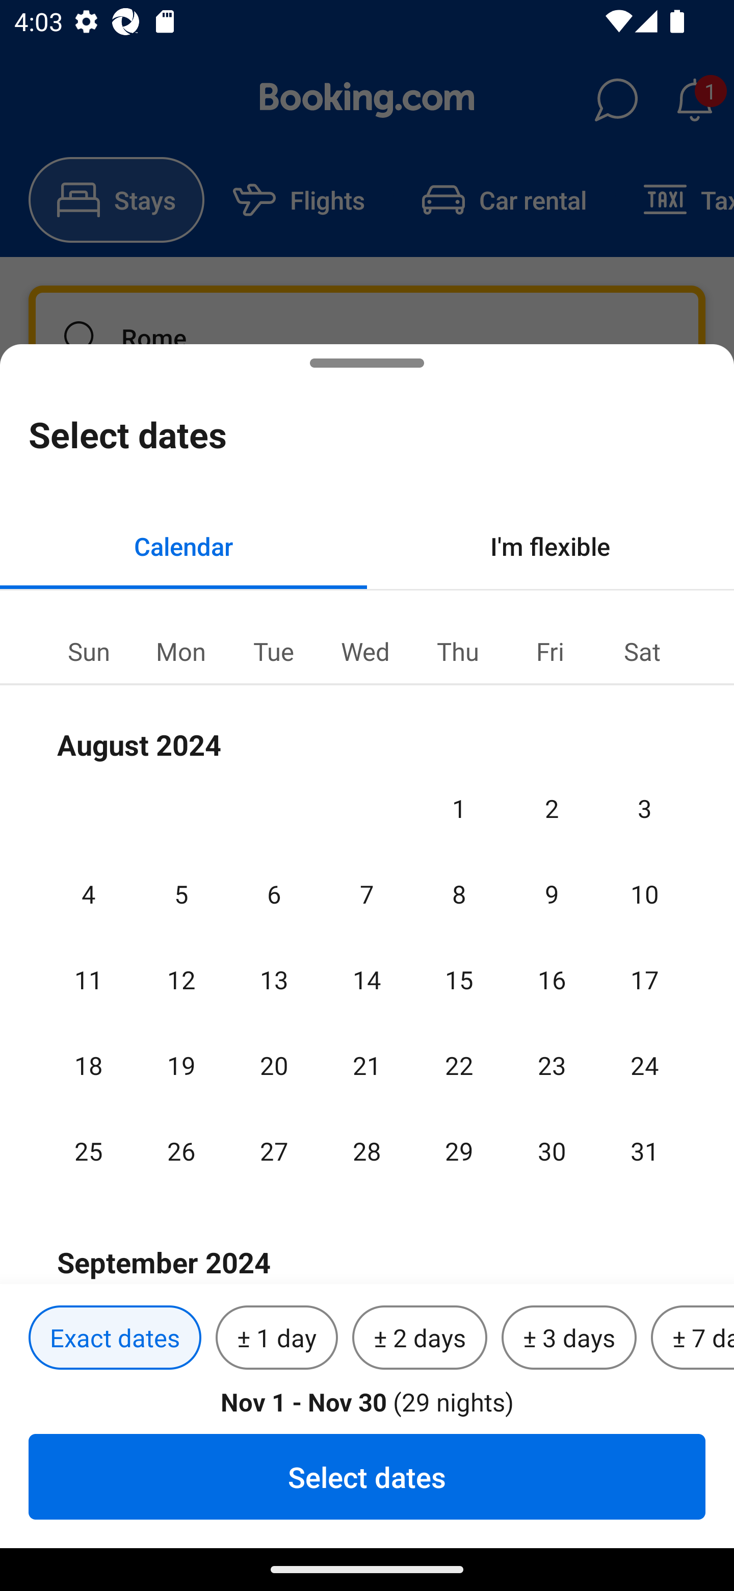 Image resolution: width=734 pixels, height=1591 pixels. Describe the element at coordinates (367, 1476) in the screenshot. I see `Select dates` at that location.